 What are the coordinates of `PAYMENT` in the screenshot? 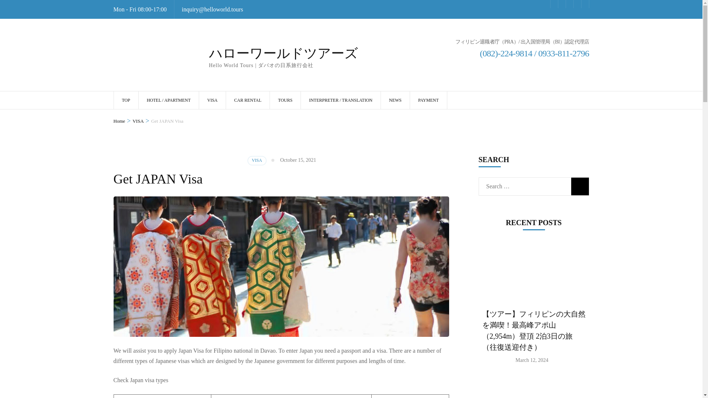 It's located at (428, 100).